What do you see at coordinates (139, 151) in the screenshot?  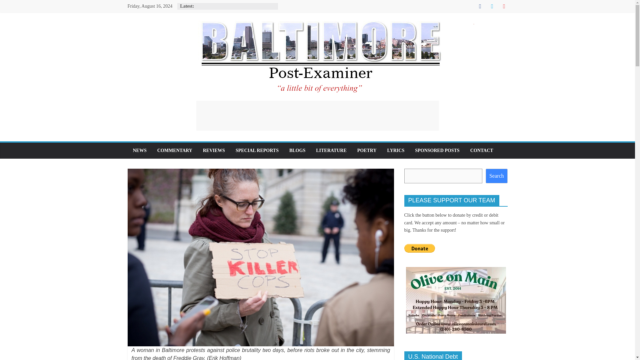 I see `NEWS` at bounding box center [139, 151].